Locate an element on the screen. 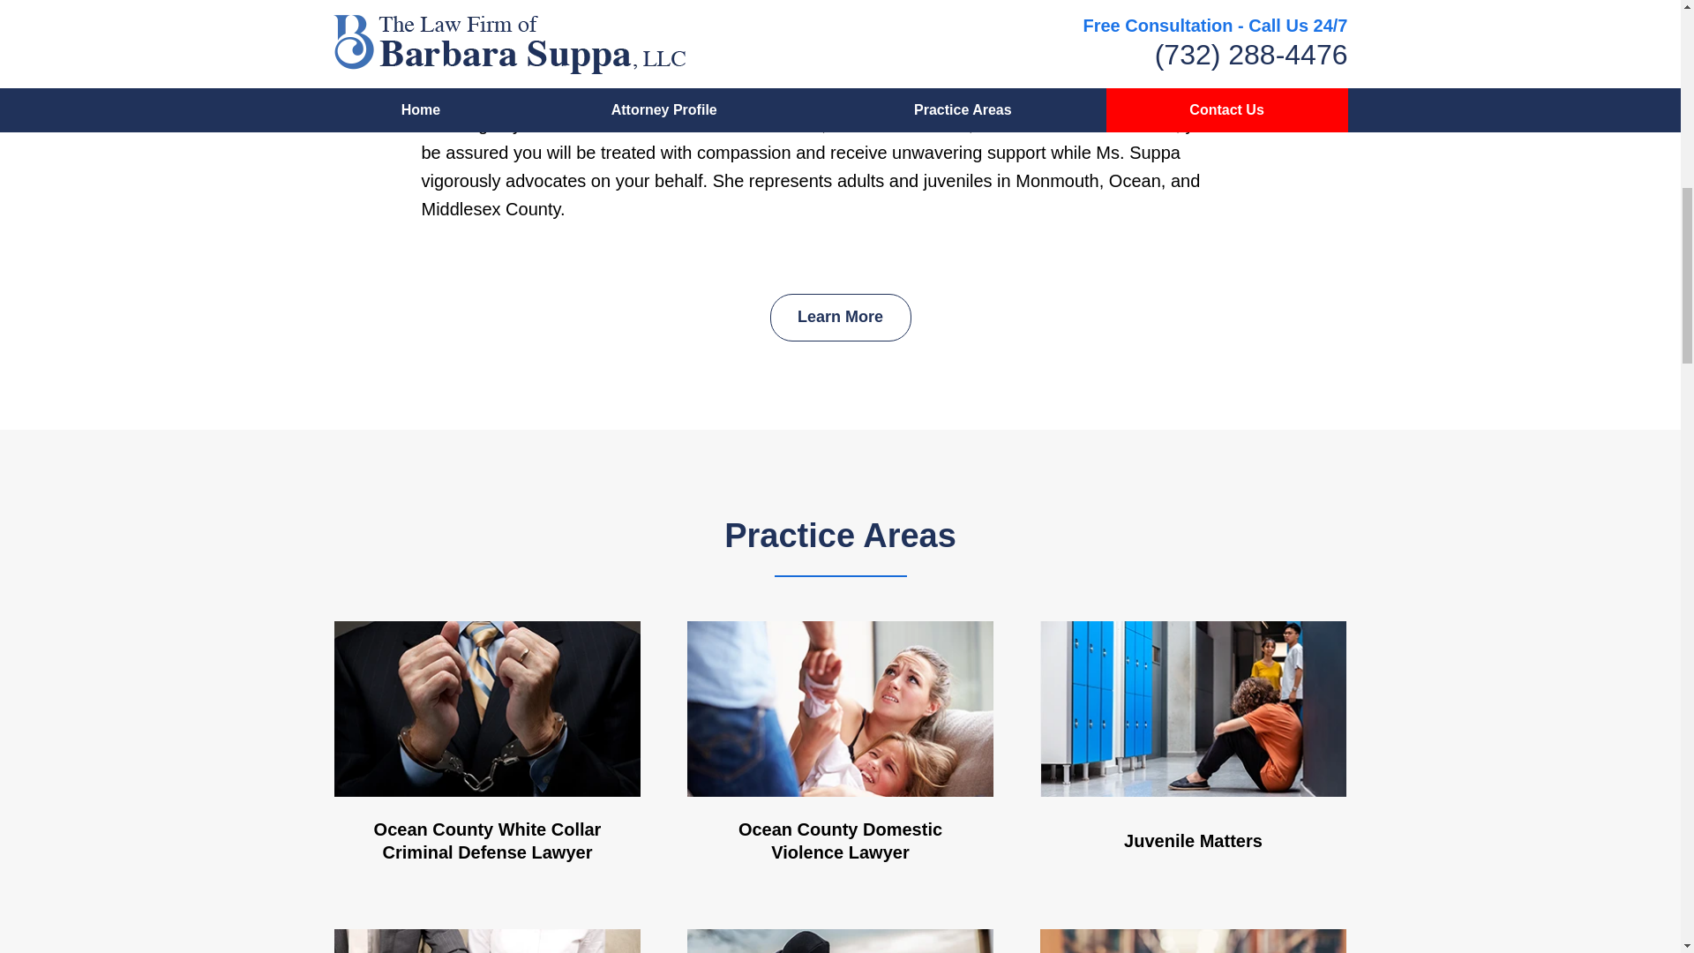  Learn More is located at coordinates (840, 317).